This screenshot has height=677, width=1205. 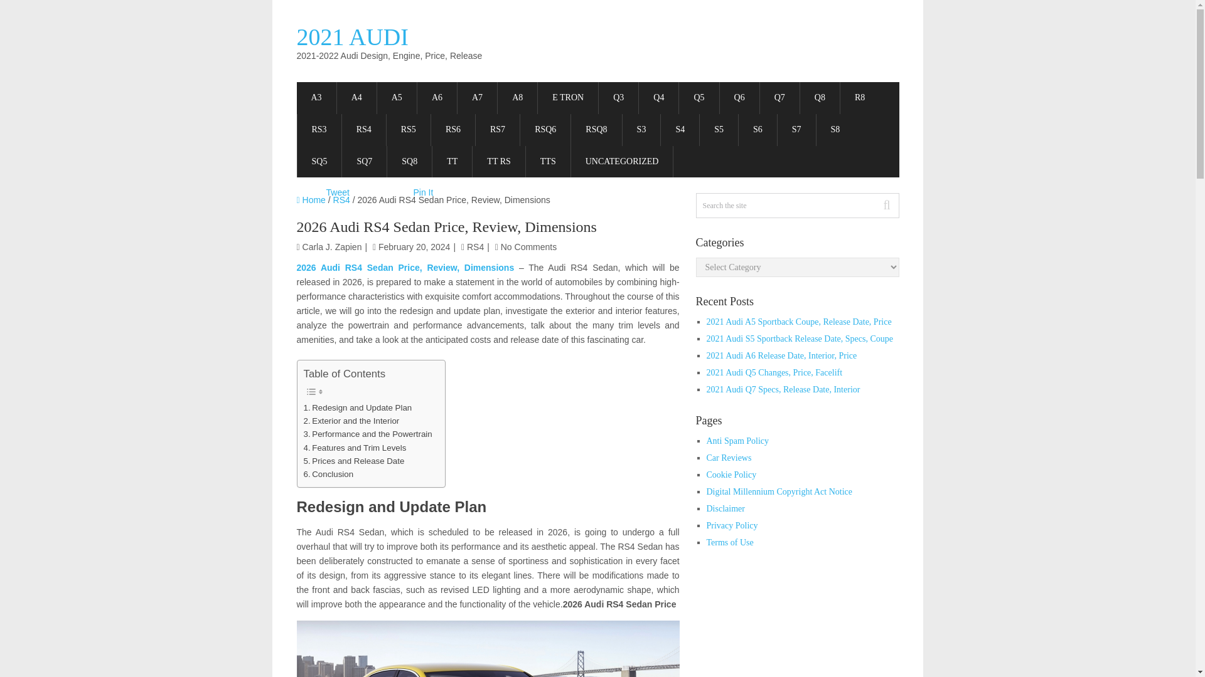 What do you see at coordinates (623, 162) in the screenshot?
I see `UNCATEGORIZED` at bounding box center [623, 162].